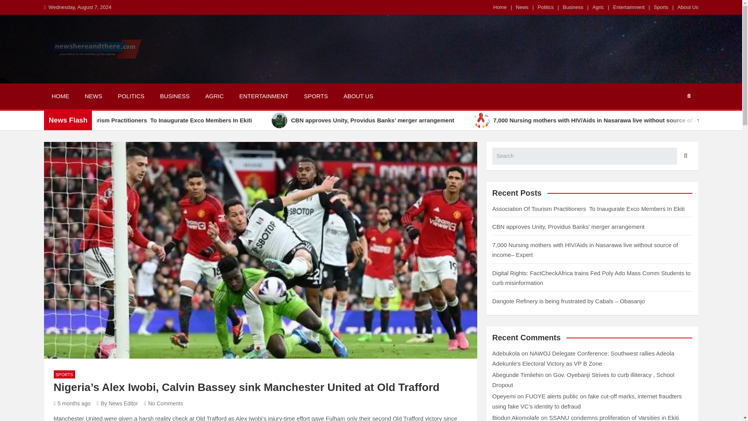  What do you see at coordinates (65, 374) in the screenshot?
I see `SPORTS` at bounding box center [65, 374].